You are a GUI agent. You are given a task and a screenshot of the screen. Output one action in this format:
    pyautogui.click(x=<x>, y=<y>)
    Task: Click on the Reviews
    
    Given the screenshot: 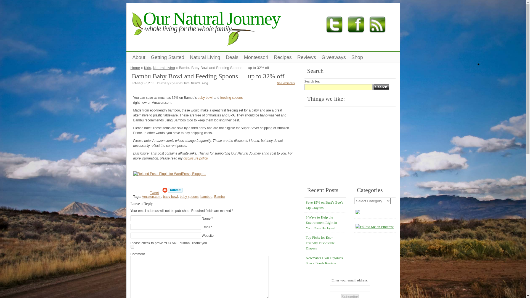 What is the action you would take?
    pyautogui.click(x=307, y=57)
    